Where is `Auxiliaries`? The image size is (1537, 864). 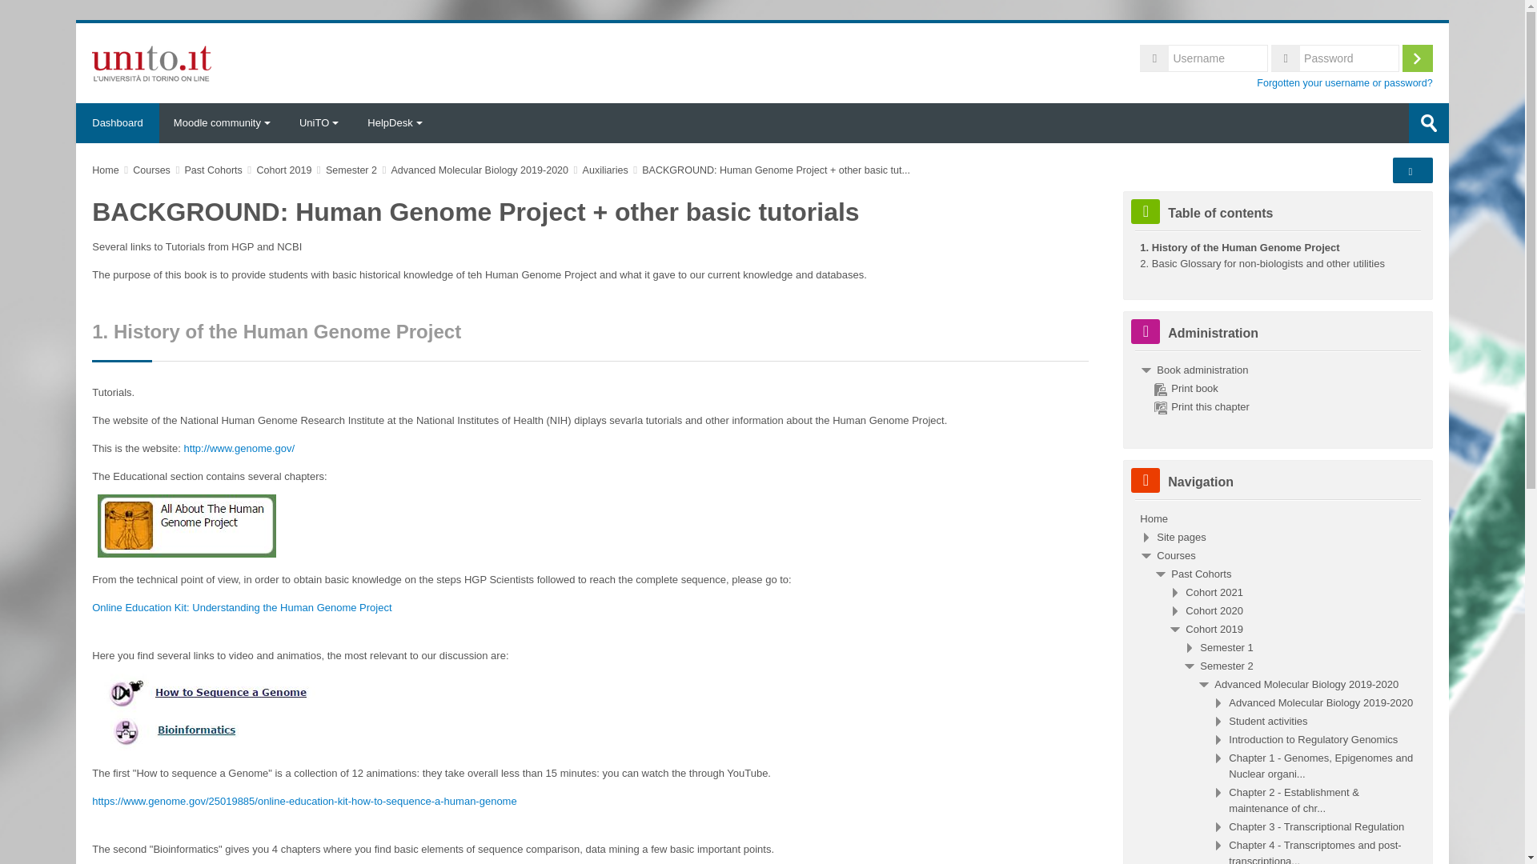
Auxiliaries is located at coordinates (605, 170).